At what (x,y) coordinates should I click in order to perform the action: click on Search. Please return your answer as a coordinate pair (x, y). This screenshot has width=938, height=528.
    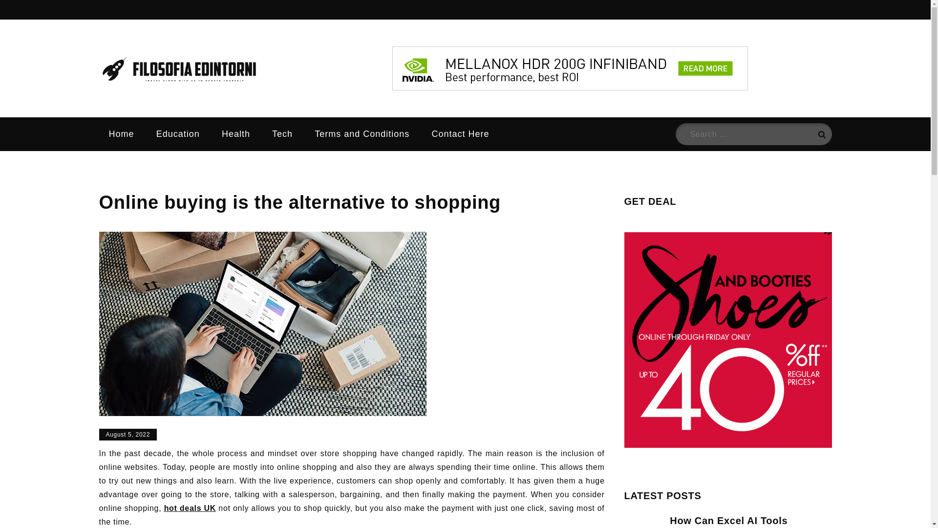
    Looking at the image, I should click on (821, 134).